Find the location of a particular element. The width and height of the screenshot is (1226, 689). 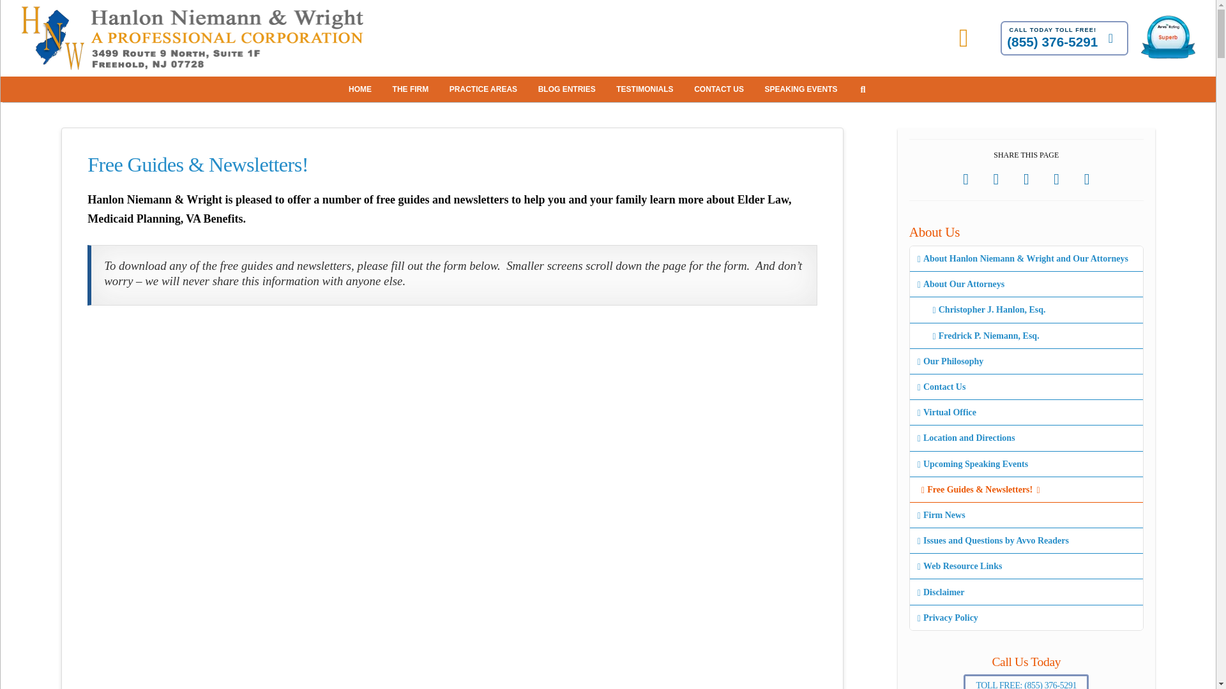

THE FIRM is located at coordinates (412, 89).